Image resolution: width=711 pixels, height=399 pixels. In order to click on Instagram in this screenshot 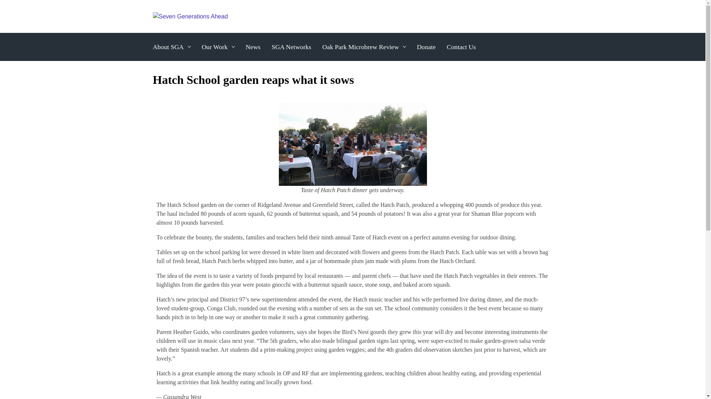, I will do `click(533, 16)`.